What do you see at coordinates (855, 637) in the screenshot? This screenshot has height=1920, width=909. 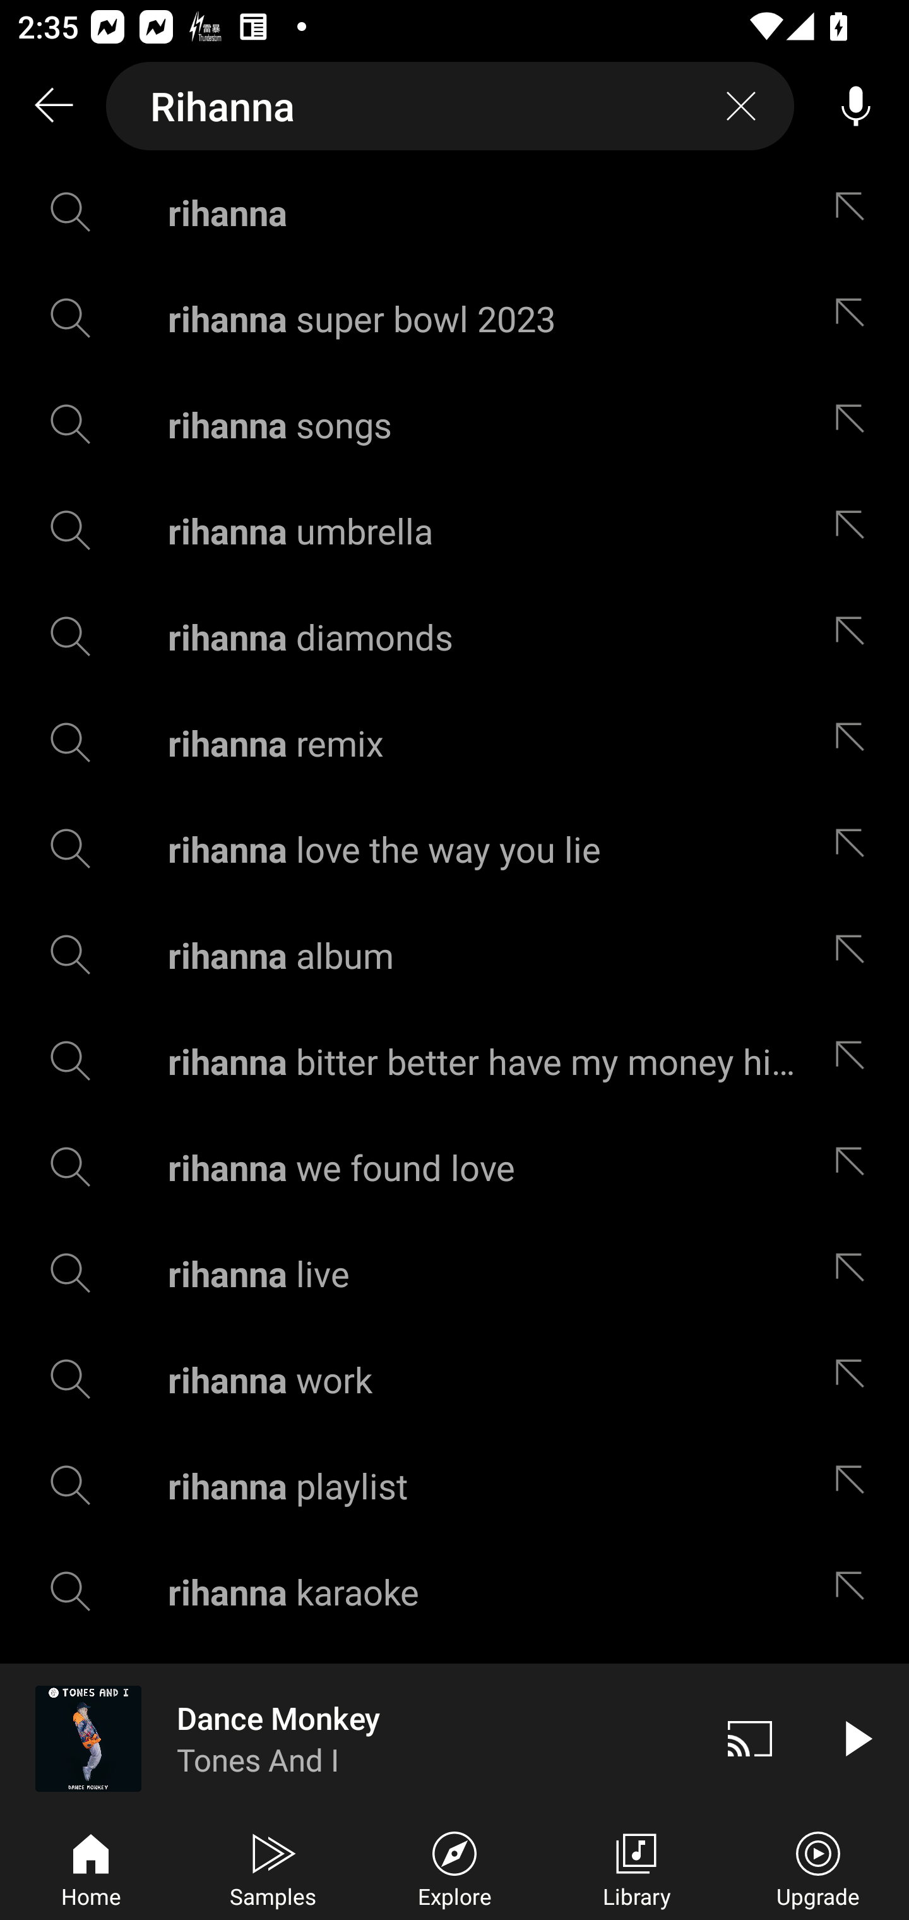 I see `Edit suggestion rihanna diamonds` at bounding box center [855, 637].